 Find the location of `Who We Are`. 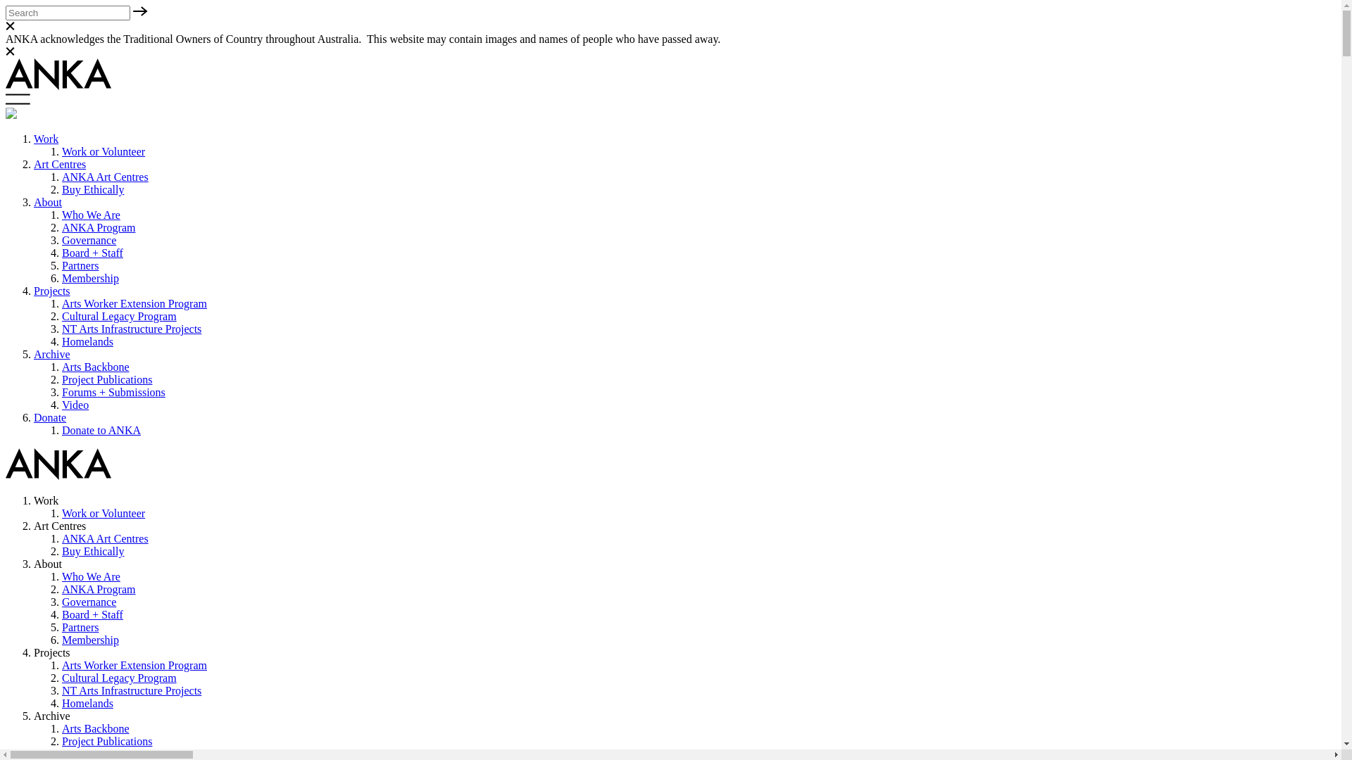

Who We Are is located at coordinates (92, 577).